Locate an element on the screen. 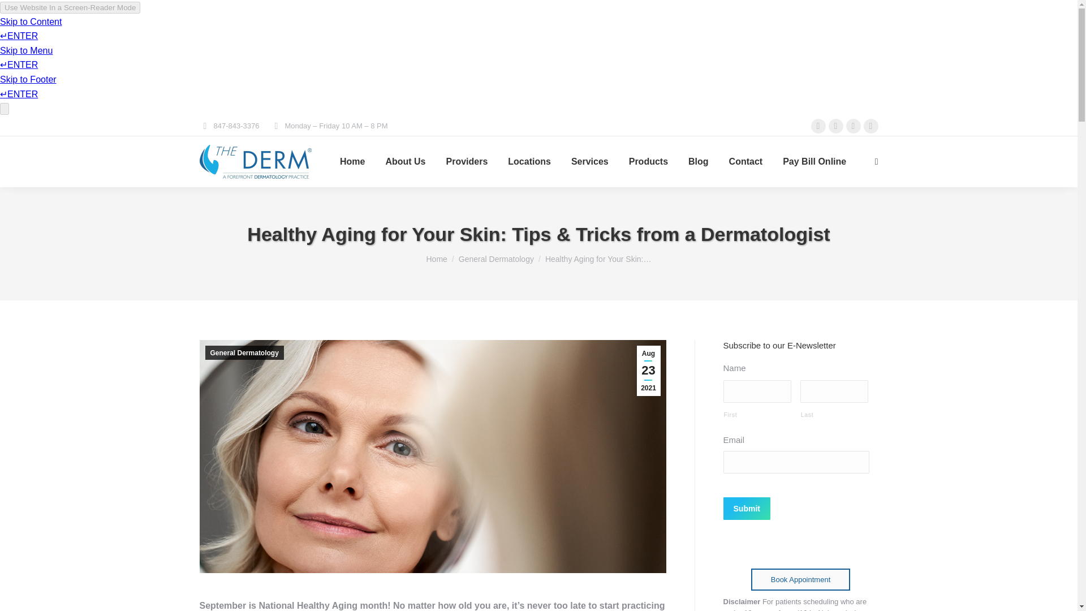 This screenshot has height=611, width=1086. Twitter page opens in new window is located at coordinates (835, 126).